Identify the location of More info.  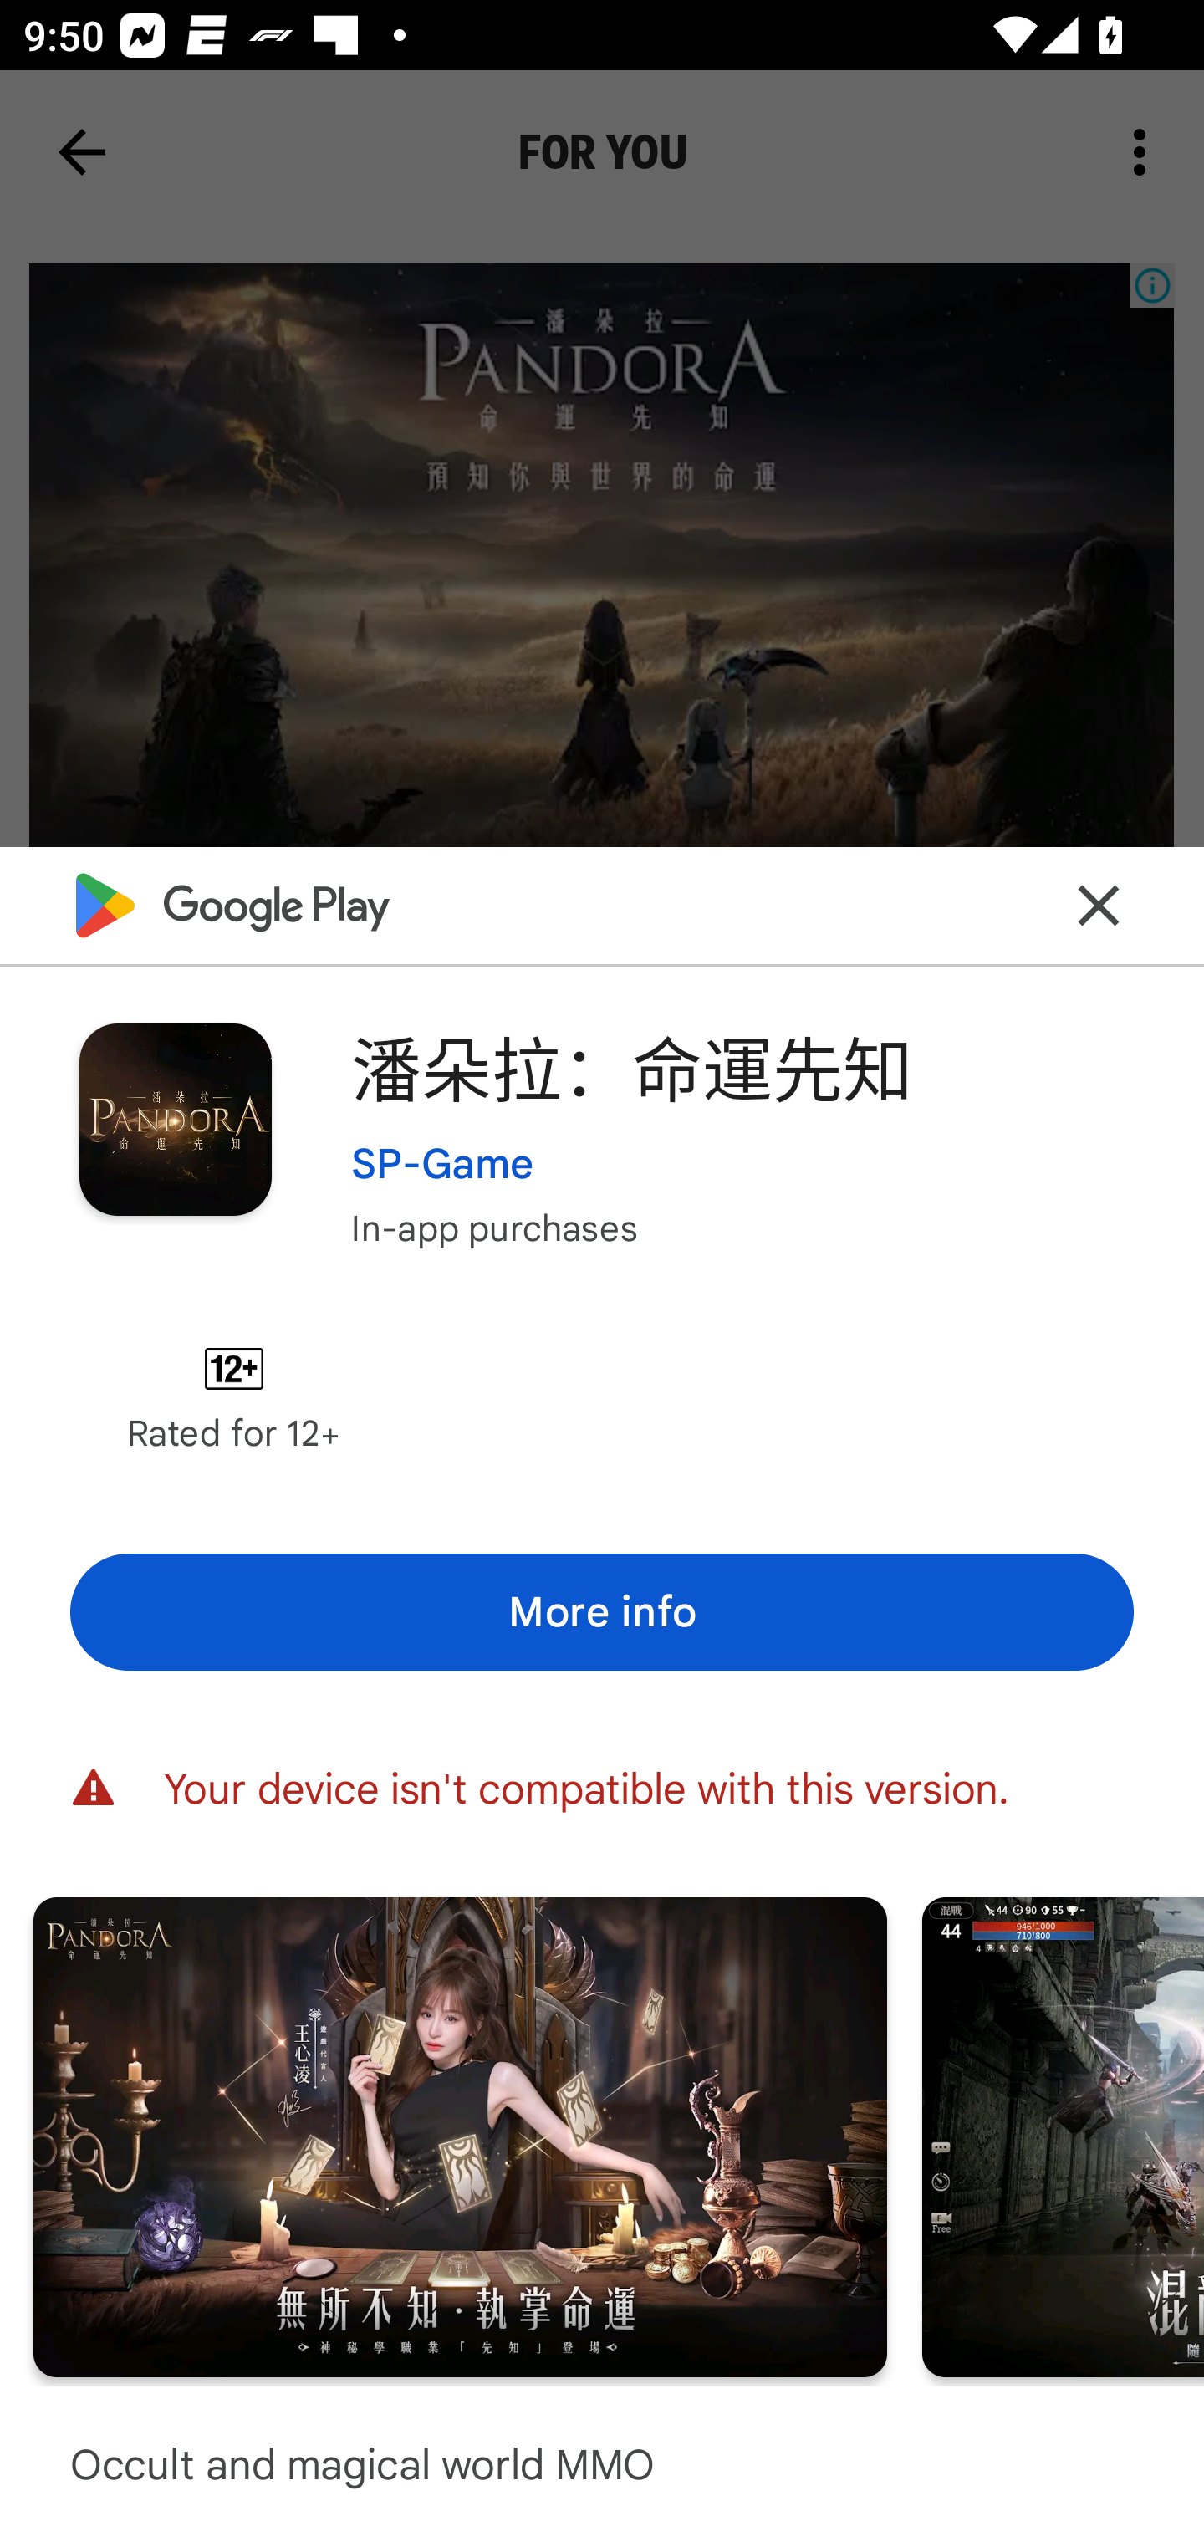
(602, 1611).